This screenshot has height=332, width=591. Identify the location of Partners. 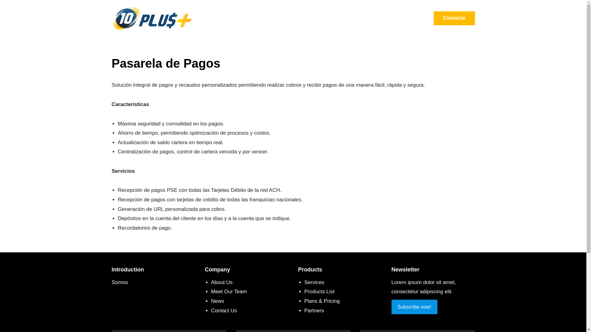
(314, 310).